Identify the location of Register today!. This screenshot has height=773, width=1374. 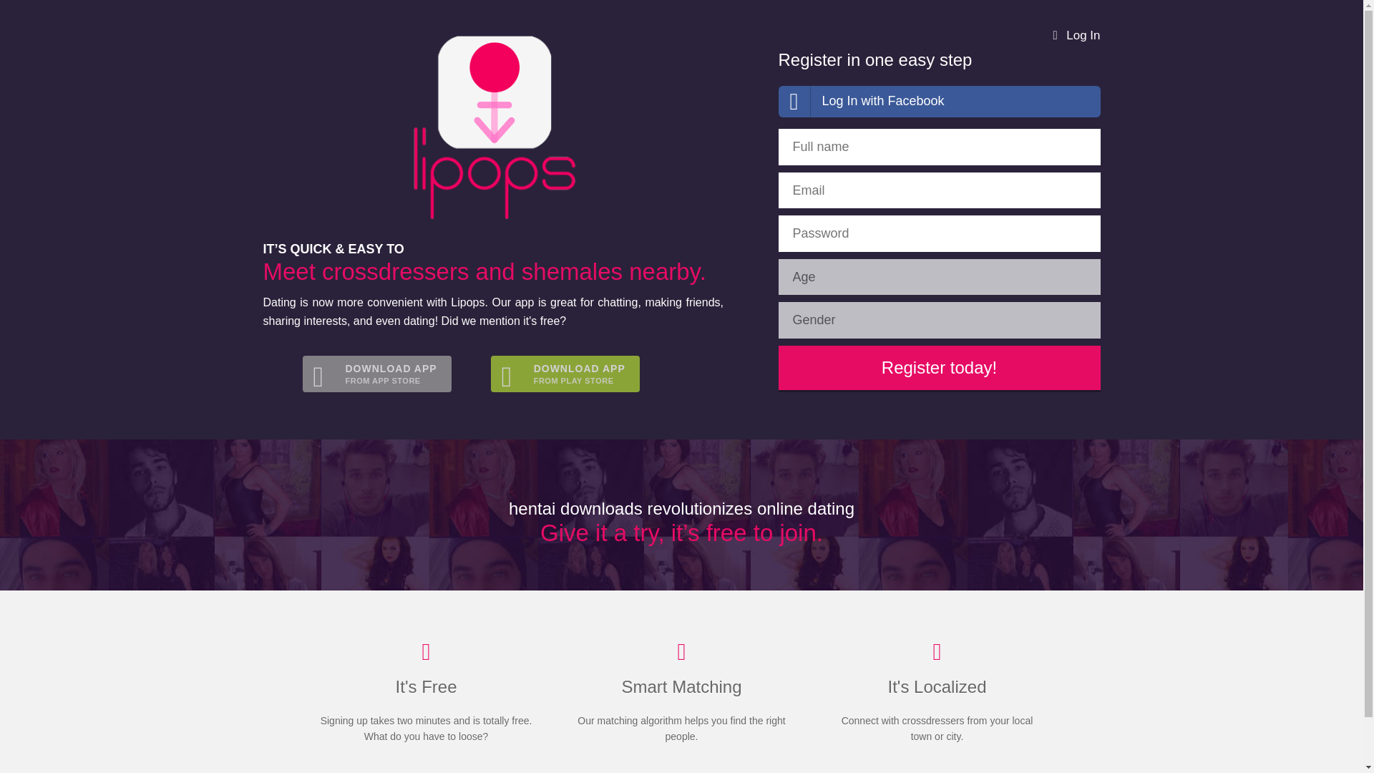
(939, 368).